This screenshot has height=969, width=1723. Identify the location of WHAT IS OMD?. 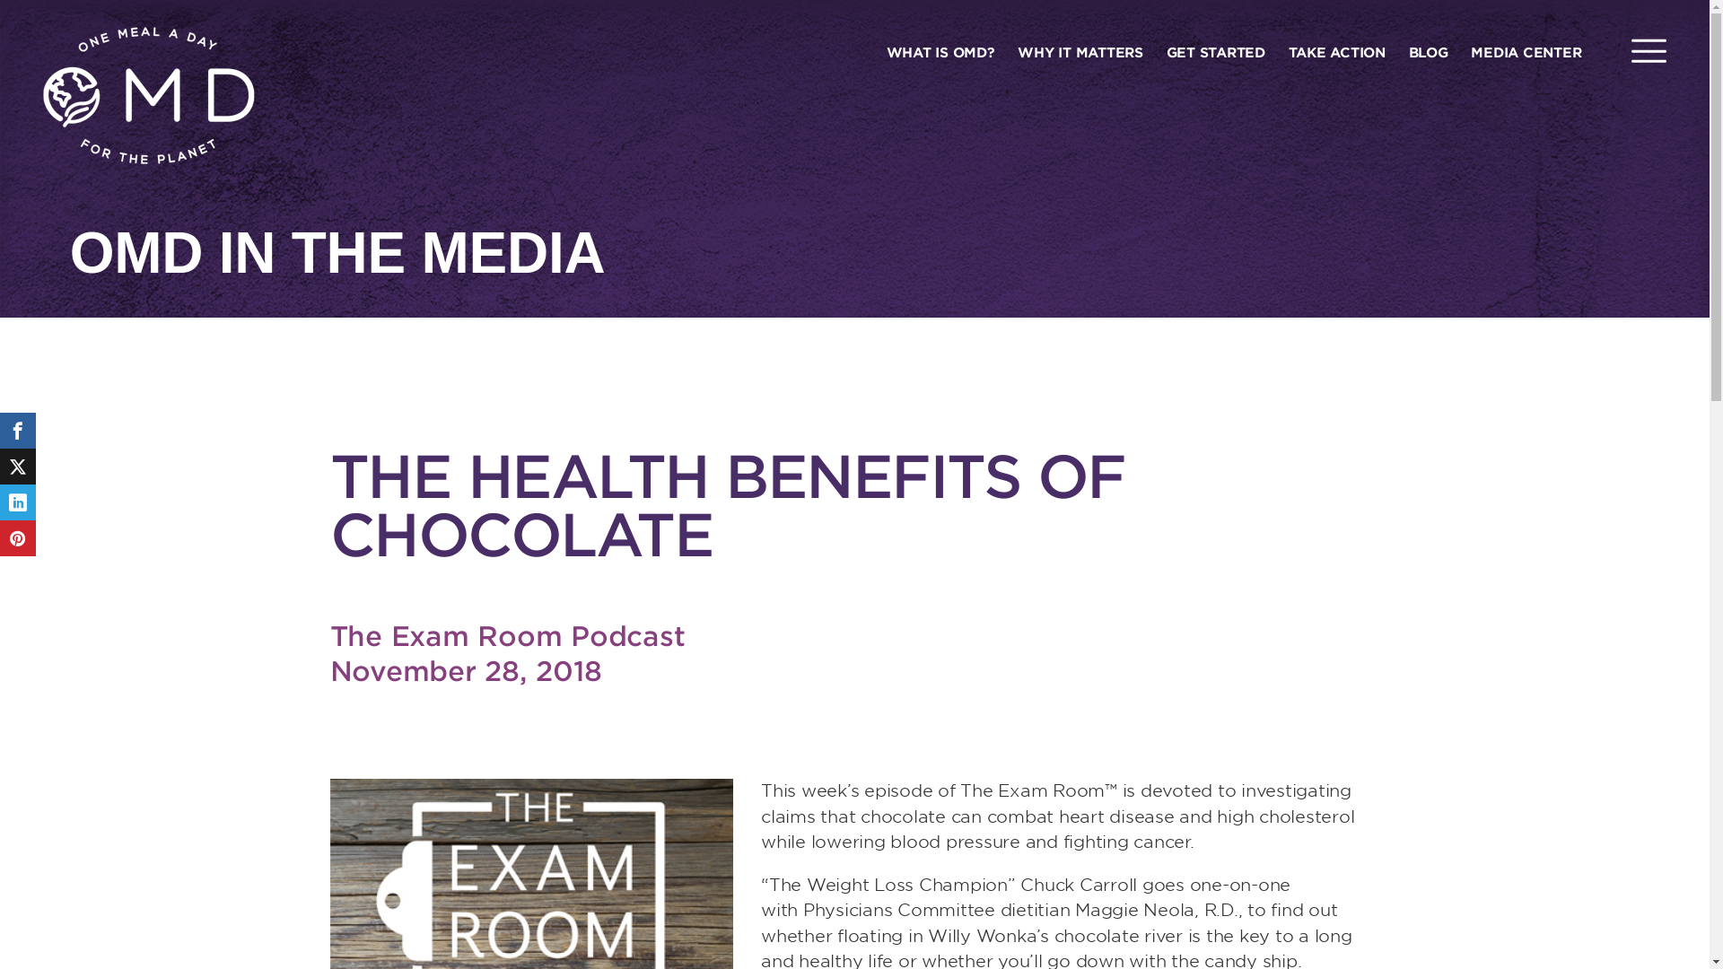
(940, 51).